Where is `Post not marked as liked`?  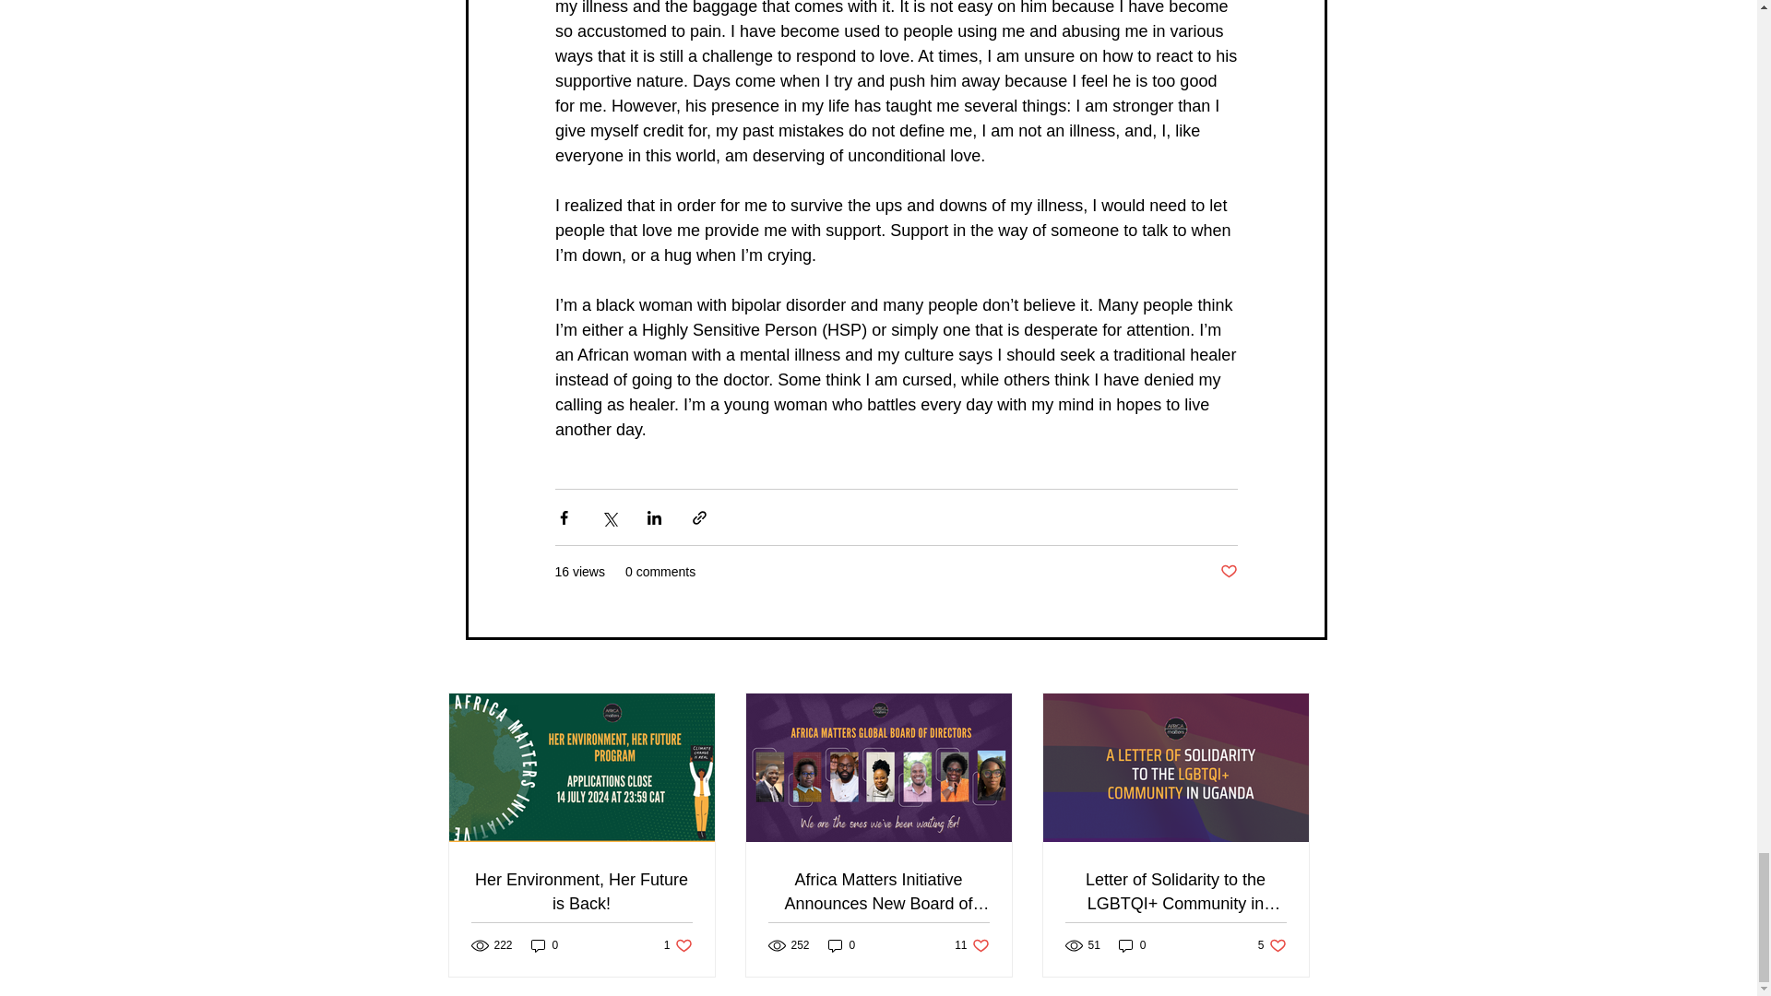 Post not marked as liked is located at coordinates (970, 945).